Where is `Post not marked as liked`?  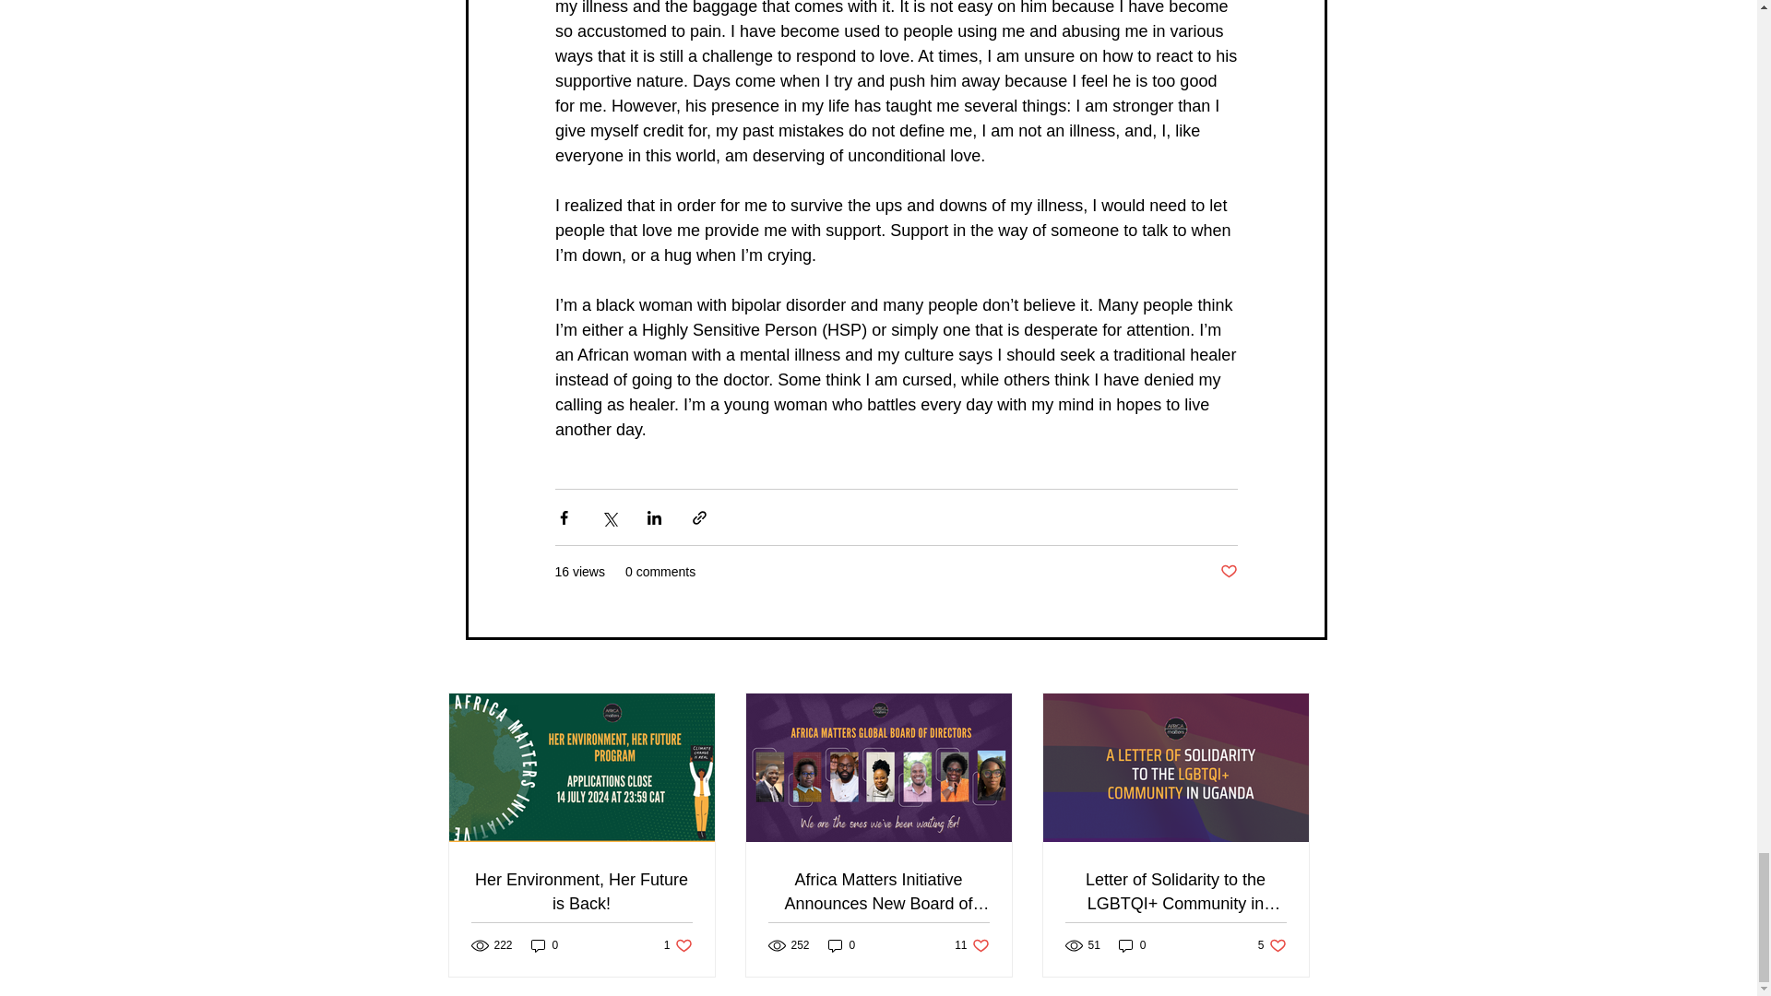 Post not marked as liked is located at coordinates (970, 945).